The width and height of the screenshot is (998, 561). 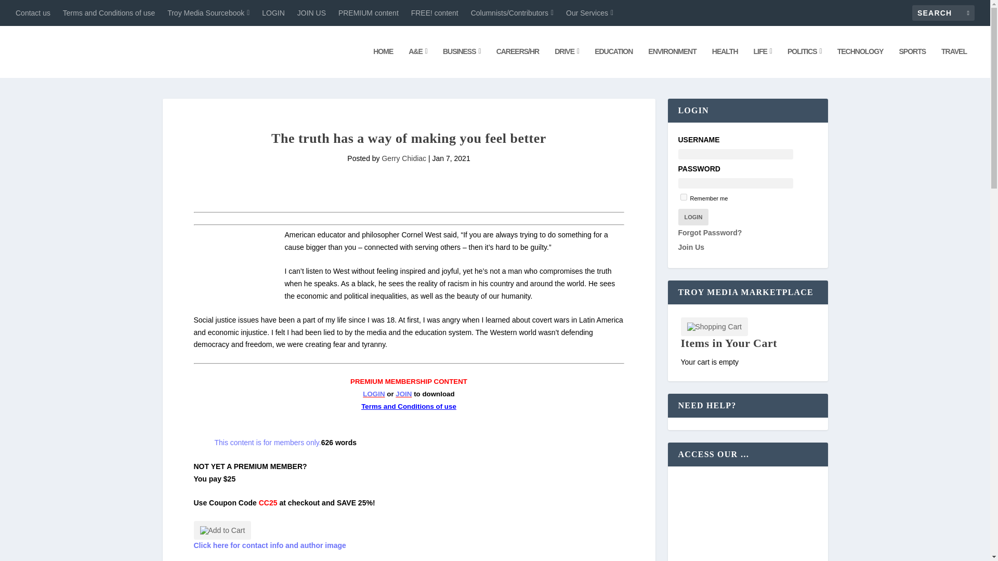 What do you see at coordinates (589, 12) in the screenshot?
I see `Our Services` at bounding box center [589, 12].